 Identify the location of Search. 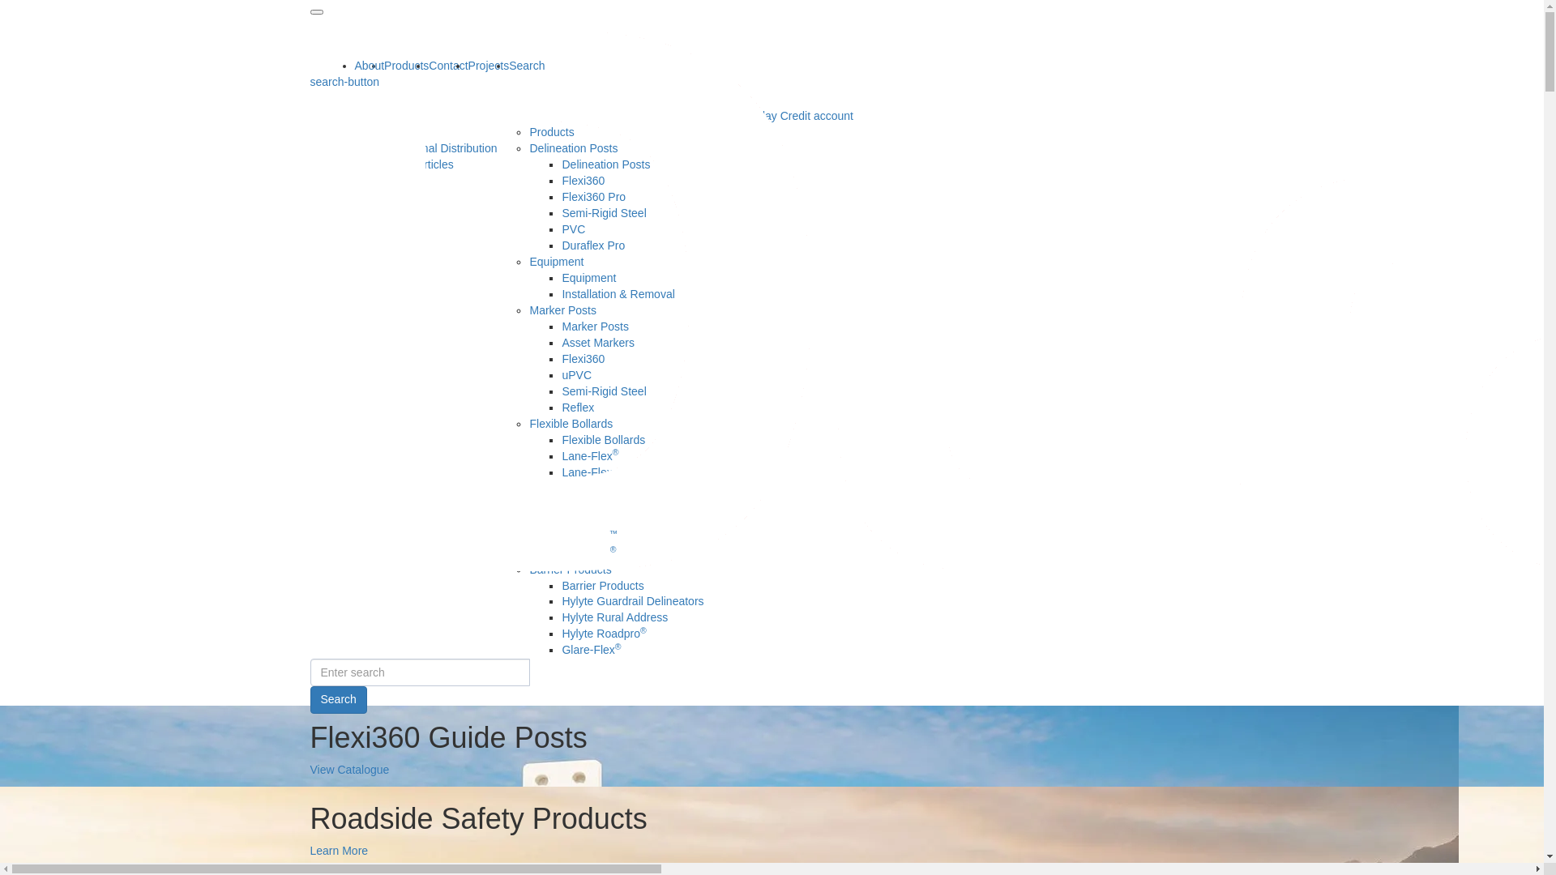
(527, 66).